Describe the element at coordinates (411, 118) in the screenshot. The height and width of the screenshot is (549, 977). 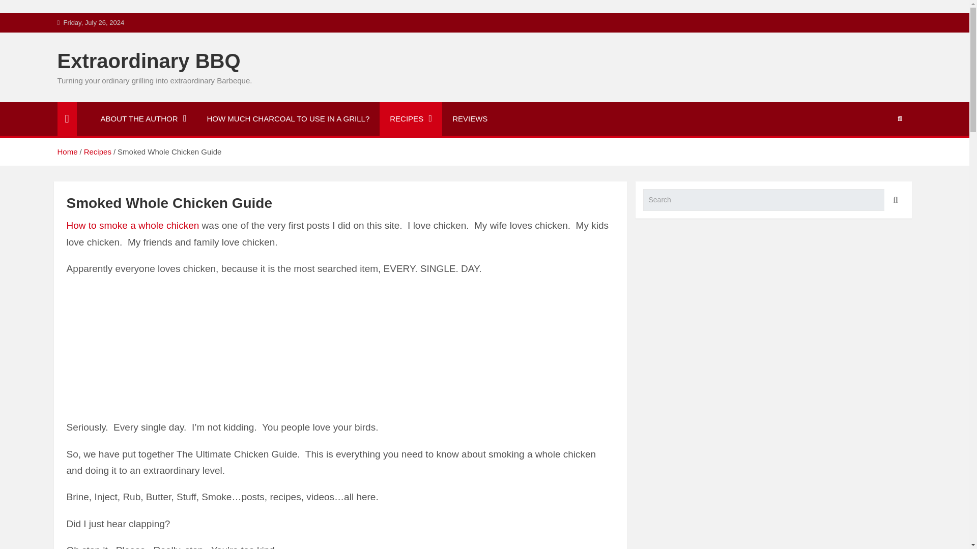
I see `RECIPES` at that location.